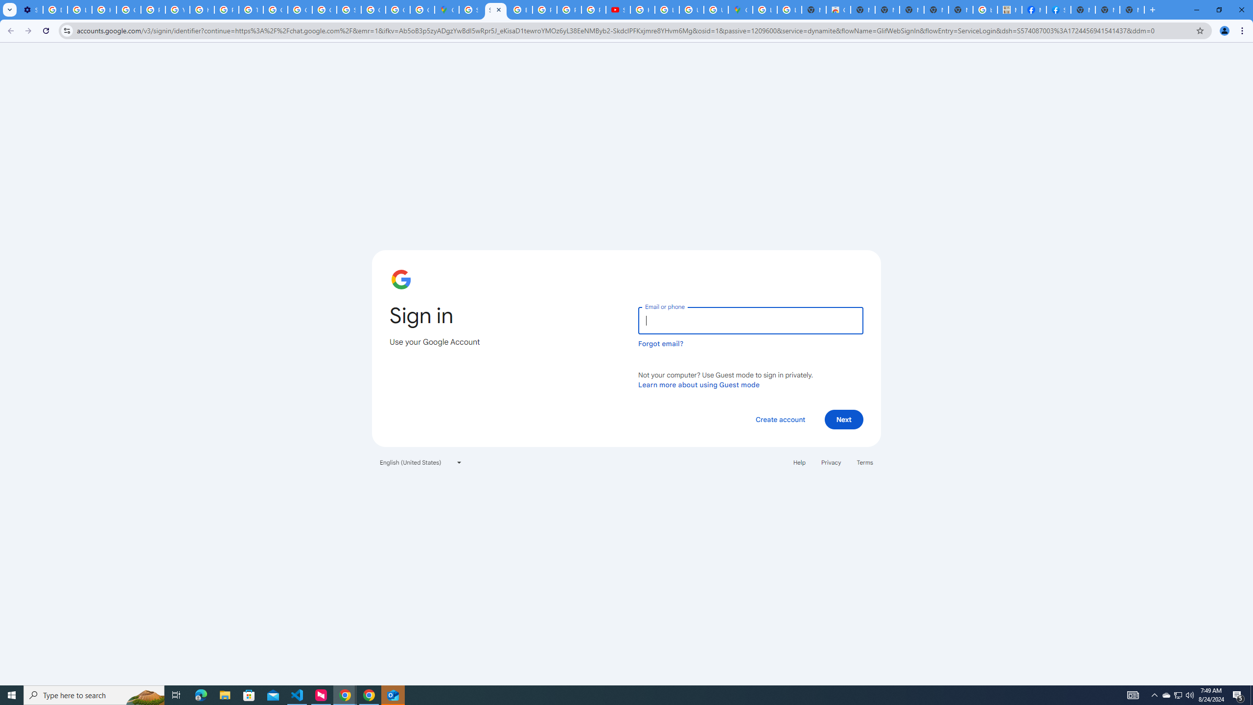 The height and width of the screenshot is (705, 1253). What do you see at coordinates (348, 10) in the screenshot?
I see `Sign in - Google Accounts` at bounding box center [348, 10].